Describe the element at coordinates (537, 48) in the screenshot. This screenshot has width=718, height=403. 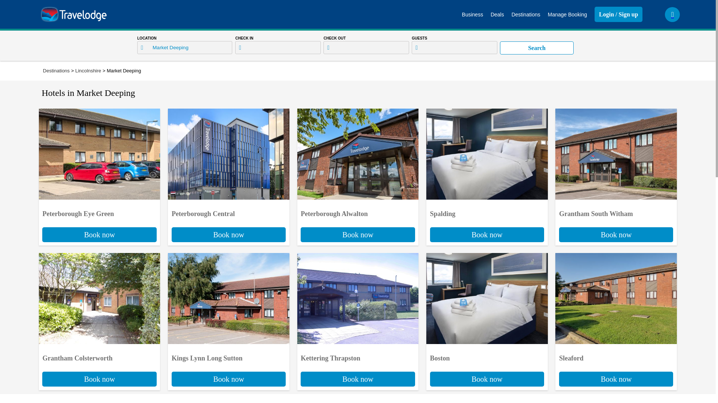
I see `Destinations` at that location.